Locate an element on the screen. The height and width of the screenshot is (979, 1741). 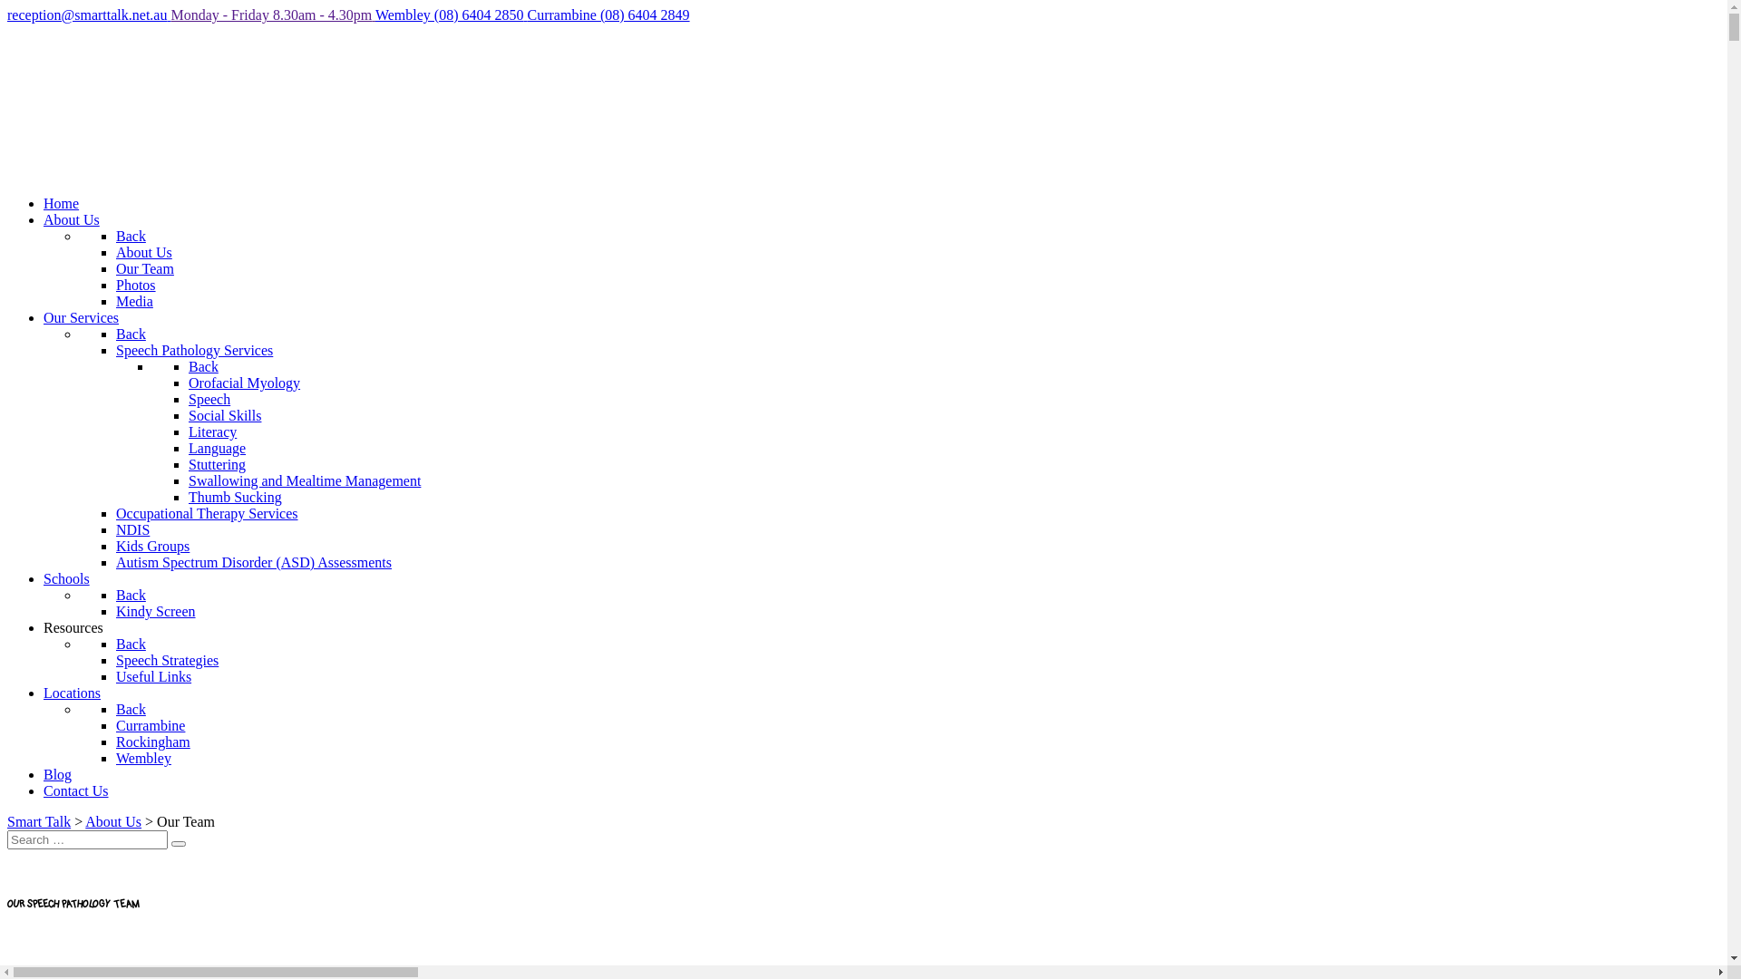
Locations is located at coordinates (73, 693).